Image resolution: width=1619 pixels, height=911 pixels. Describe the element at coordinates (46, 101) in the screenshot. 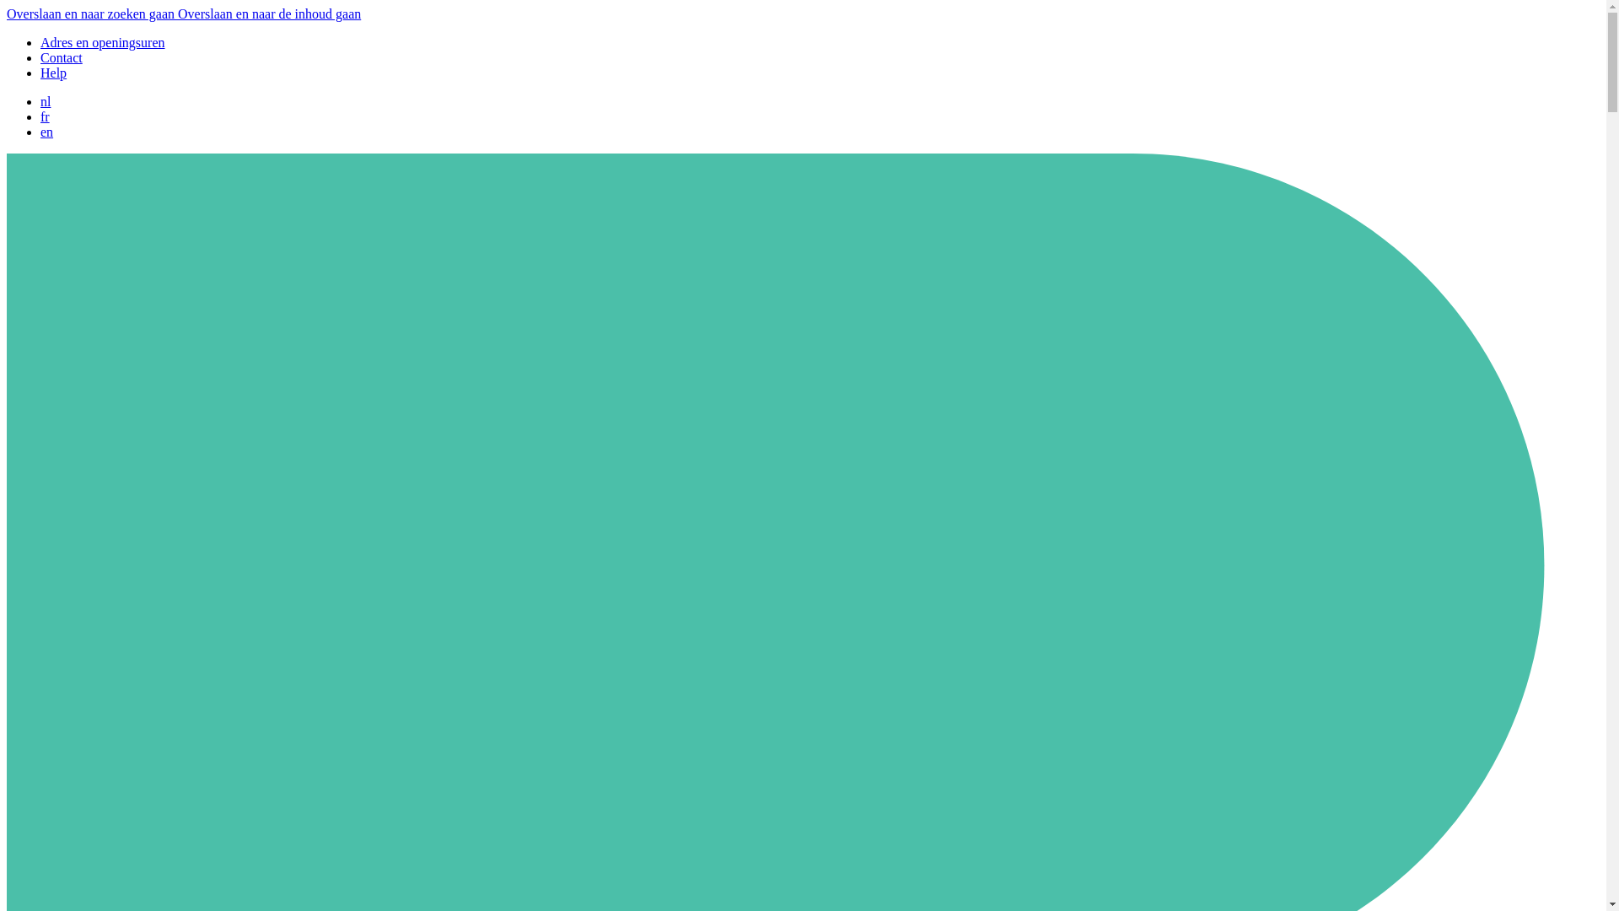

I see `nl` at that location.